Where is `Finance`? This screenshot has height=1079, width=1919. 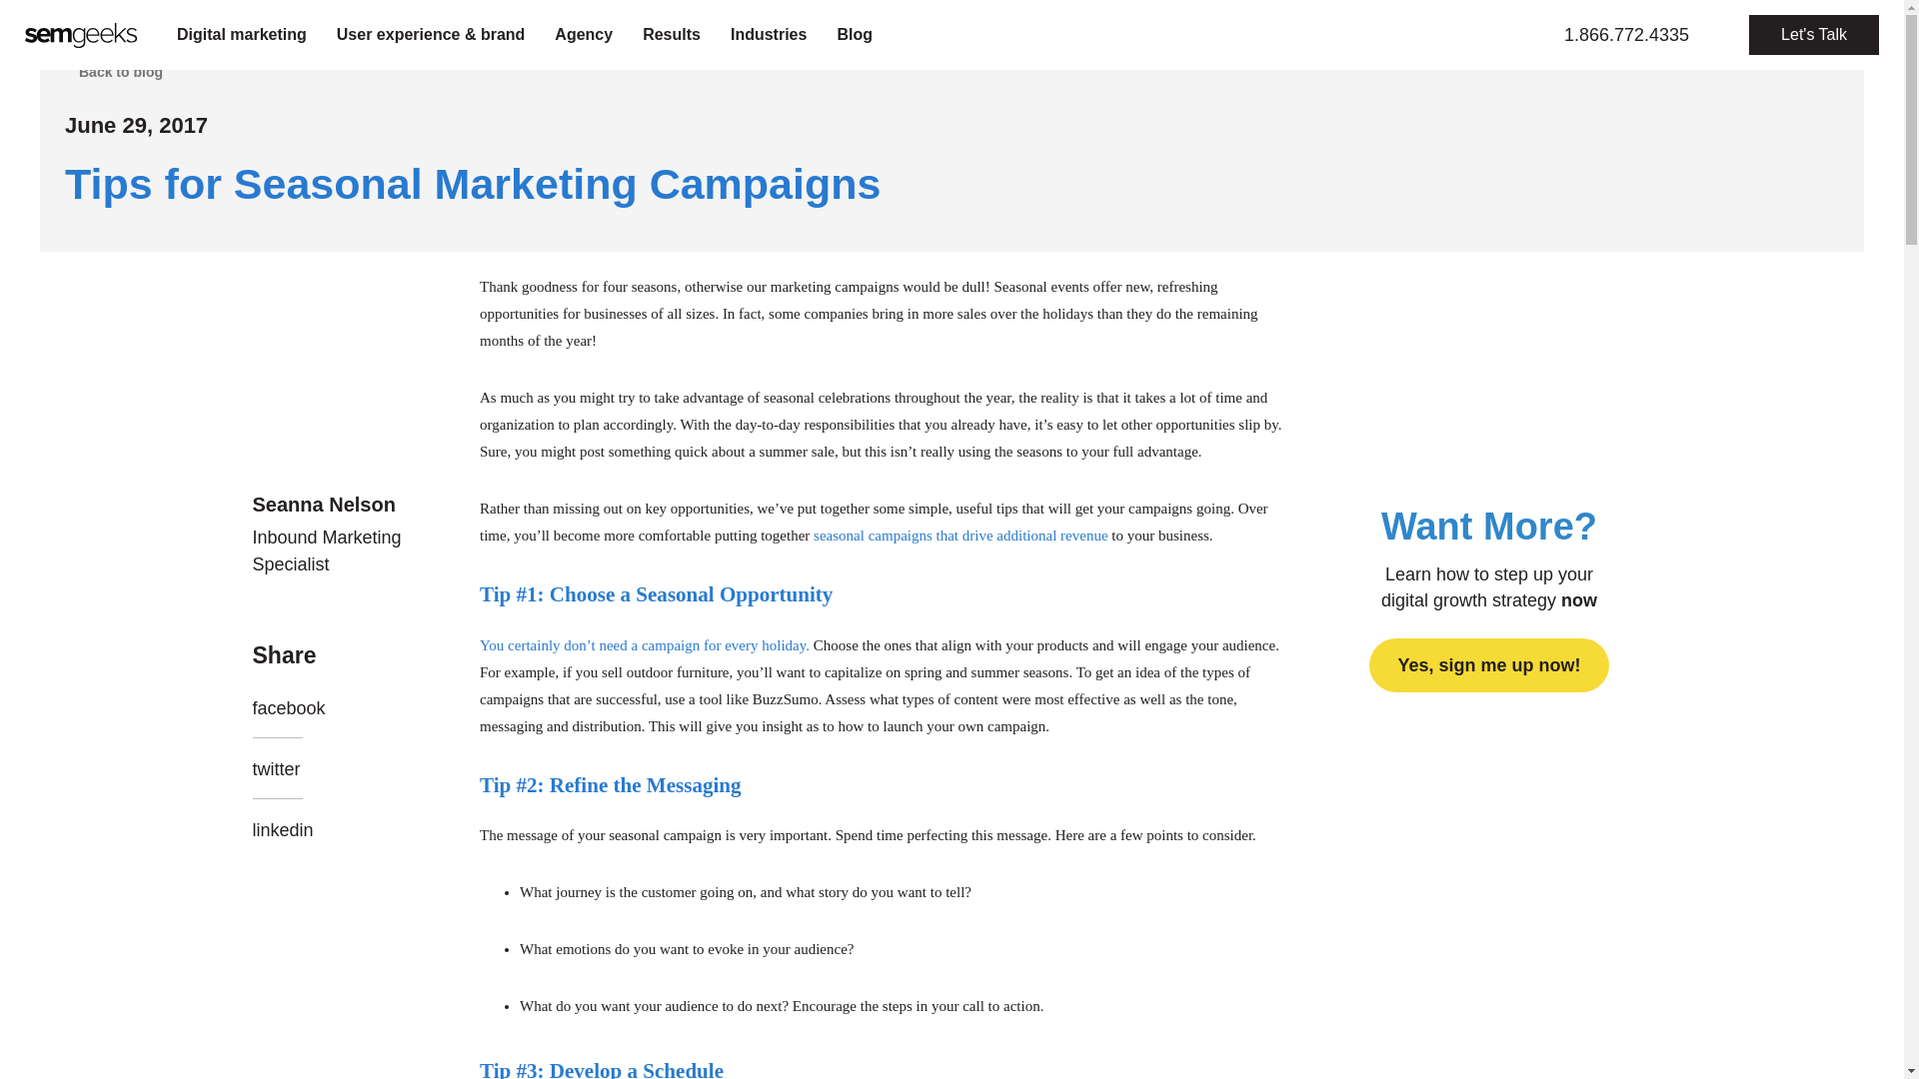
Finance is located at coordinates (312, 34).